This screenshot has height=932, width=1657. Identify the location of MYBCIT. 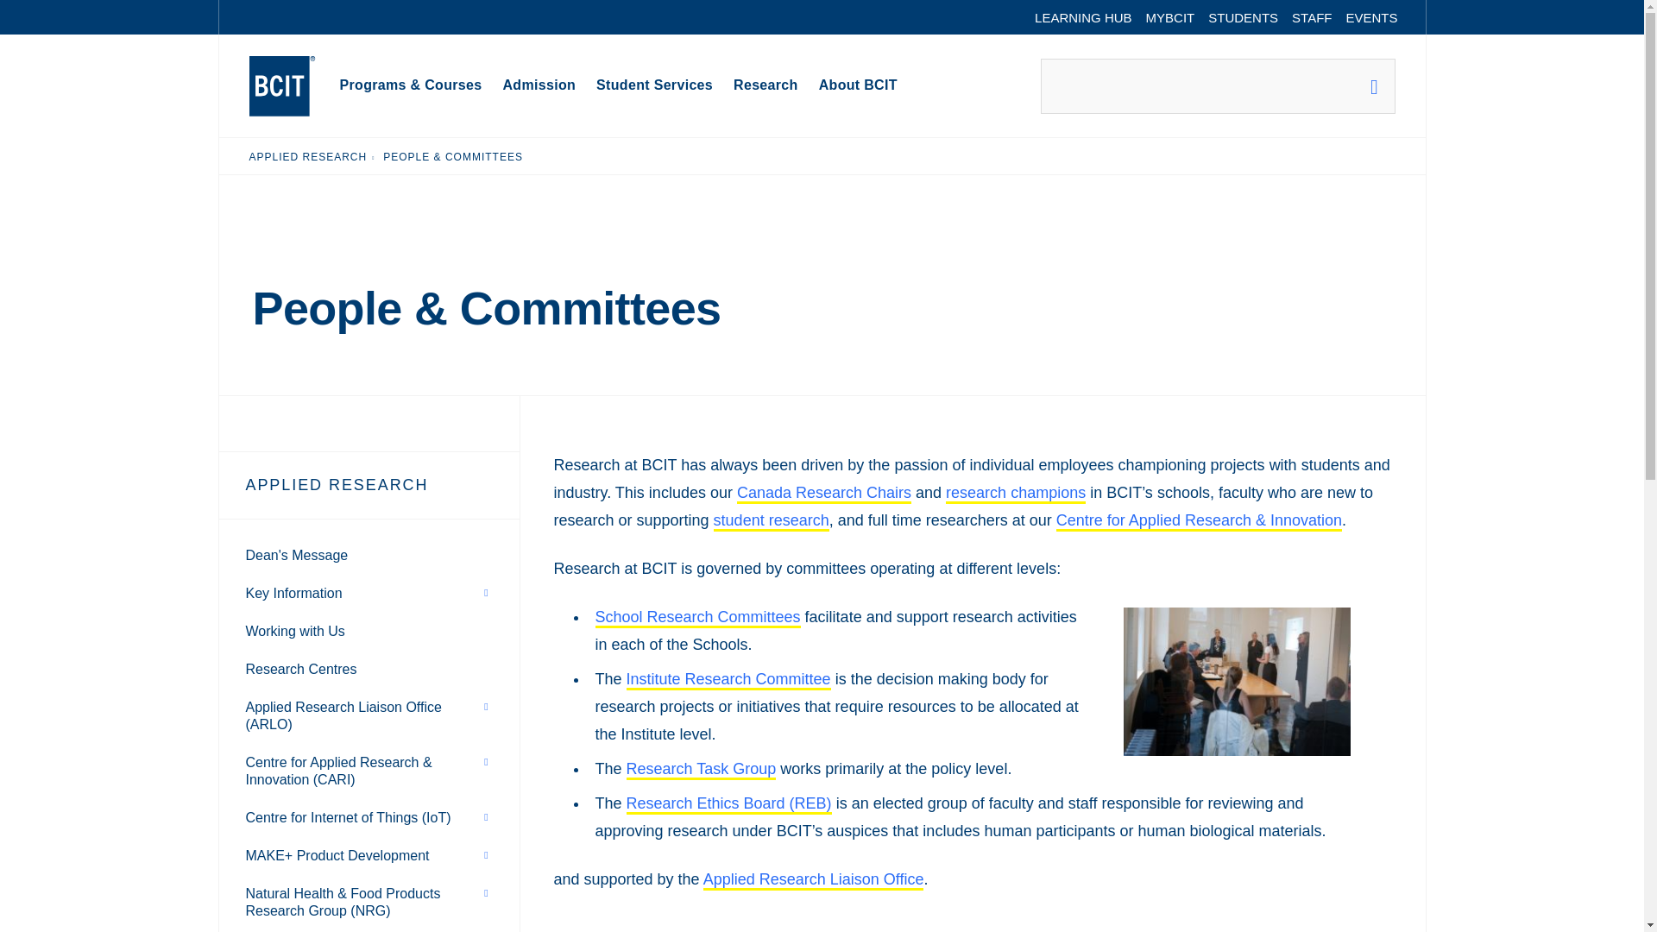
(1170, 17).